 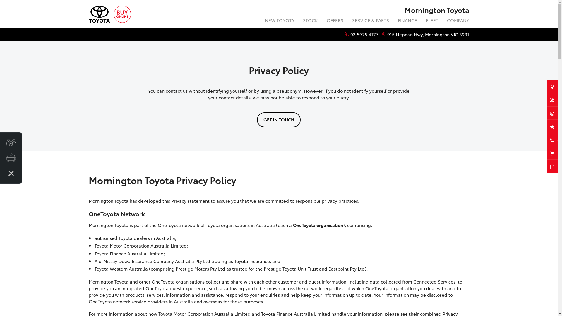 What do you see at coordinates (428, 35) in the screenshot?
I see `915 Nepean Hwy, Mornington VIC 3931` at bounding box center [428, 35].